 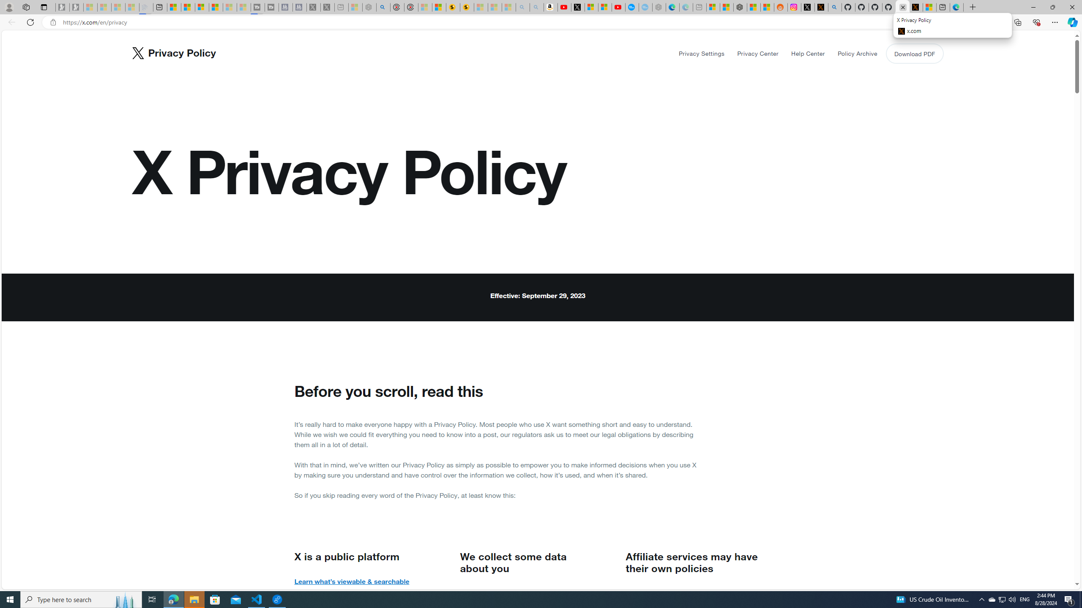 I want to click on amazon - Search - Sleeping, so click(x=522, y=7).